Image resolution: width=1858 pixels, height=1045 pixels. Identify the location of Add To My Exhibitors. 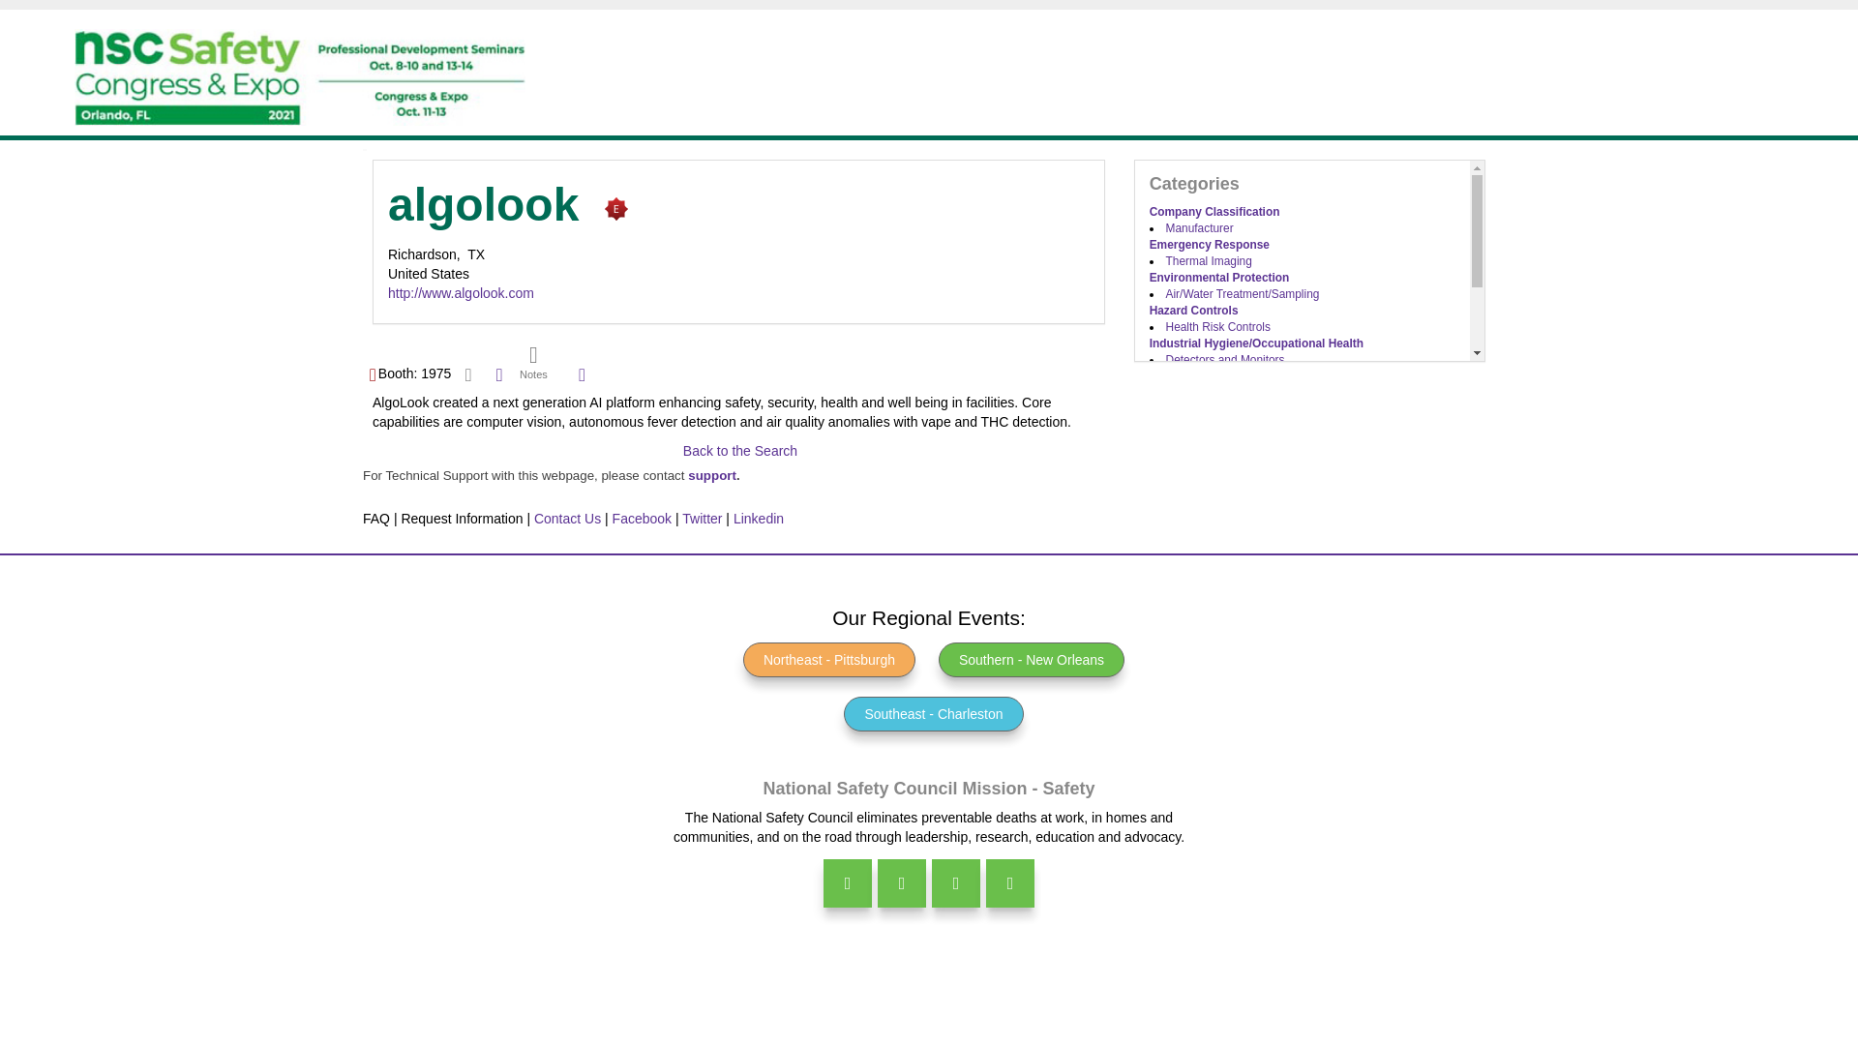
(583, 375).